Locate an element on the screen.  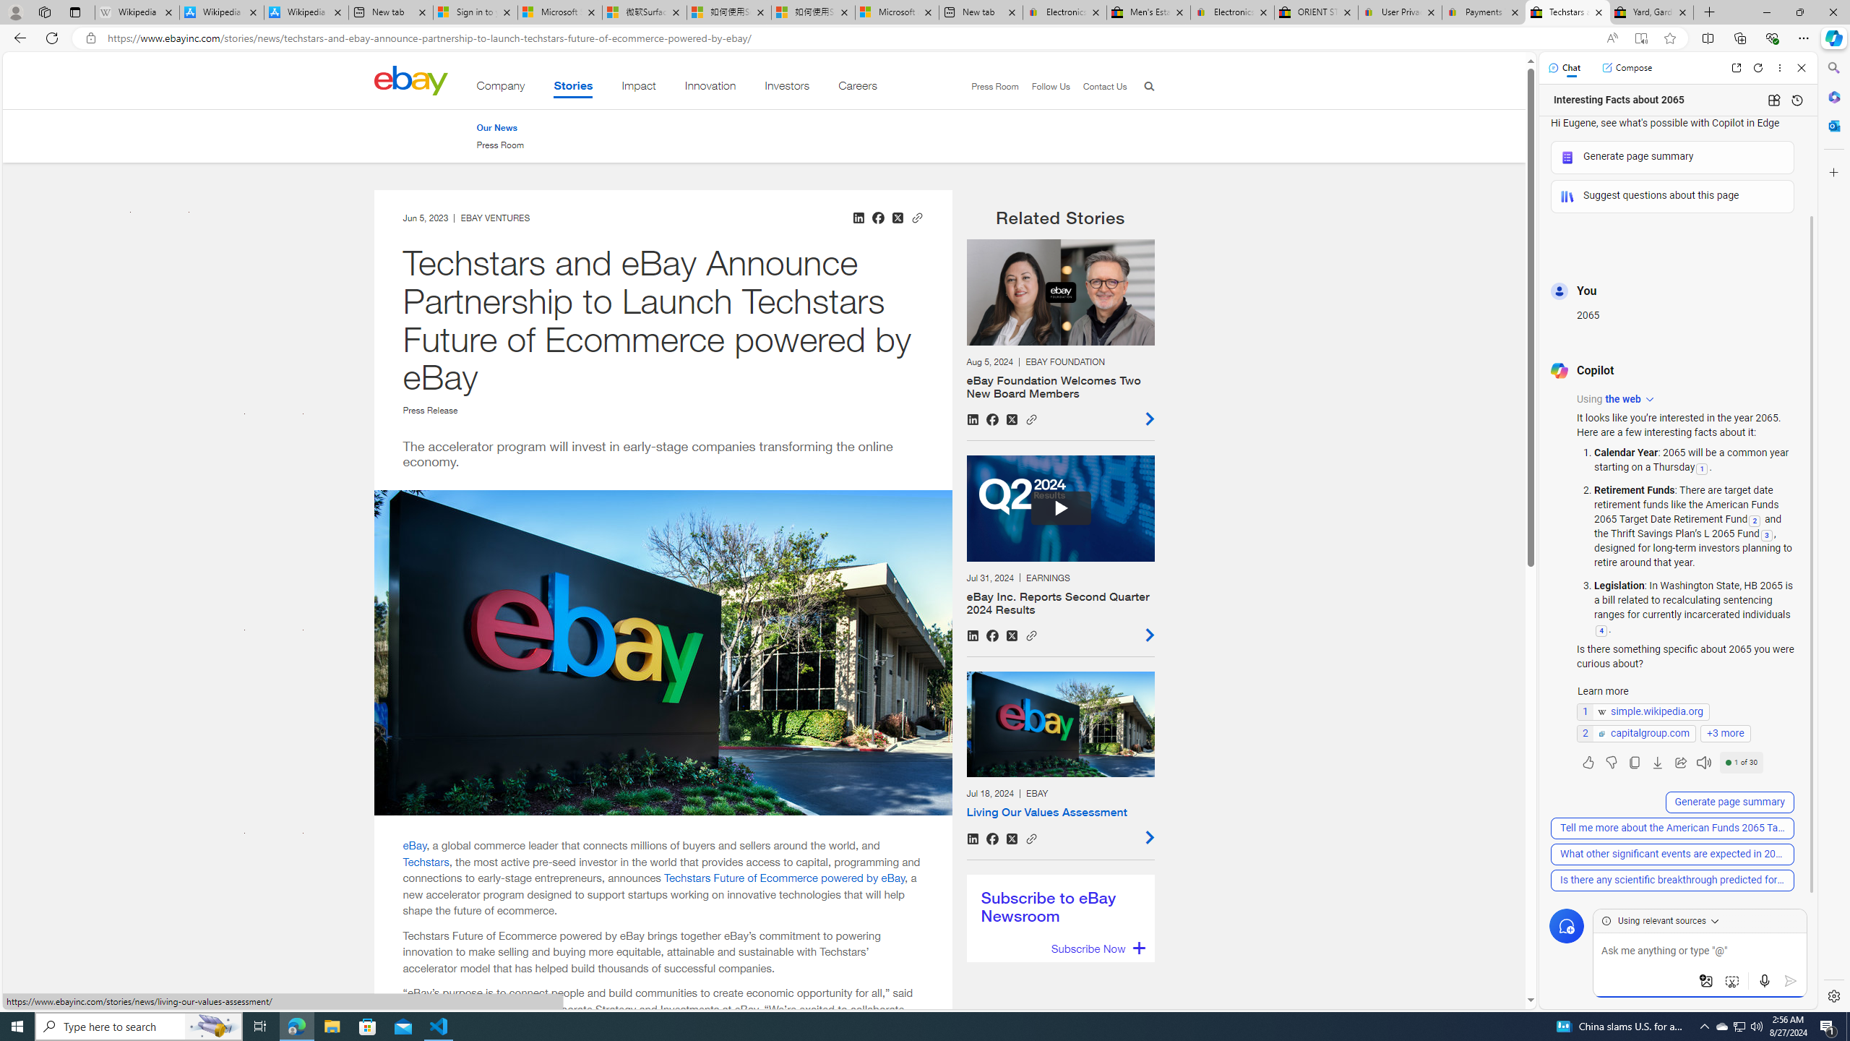
AutomationID: Group_1_1_ is located at coordinates (1061, 508).